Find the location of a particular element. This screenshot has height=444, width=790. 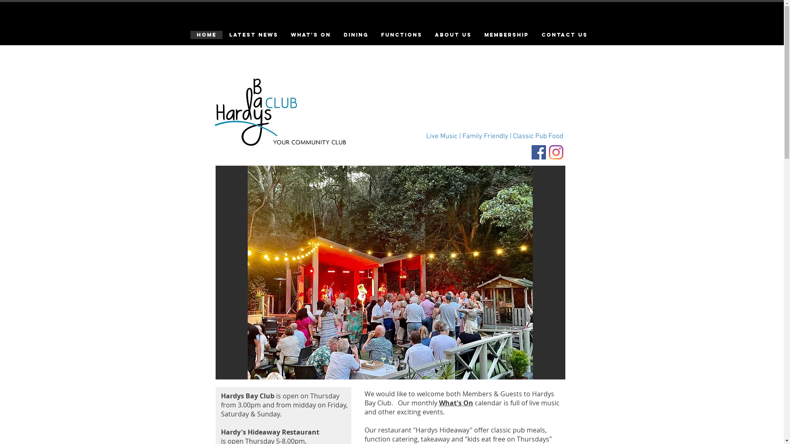

ABOUT US is located at coordinates (453, 35).